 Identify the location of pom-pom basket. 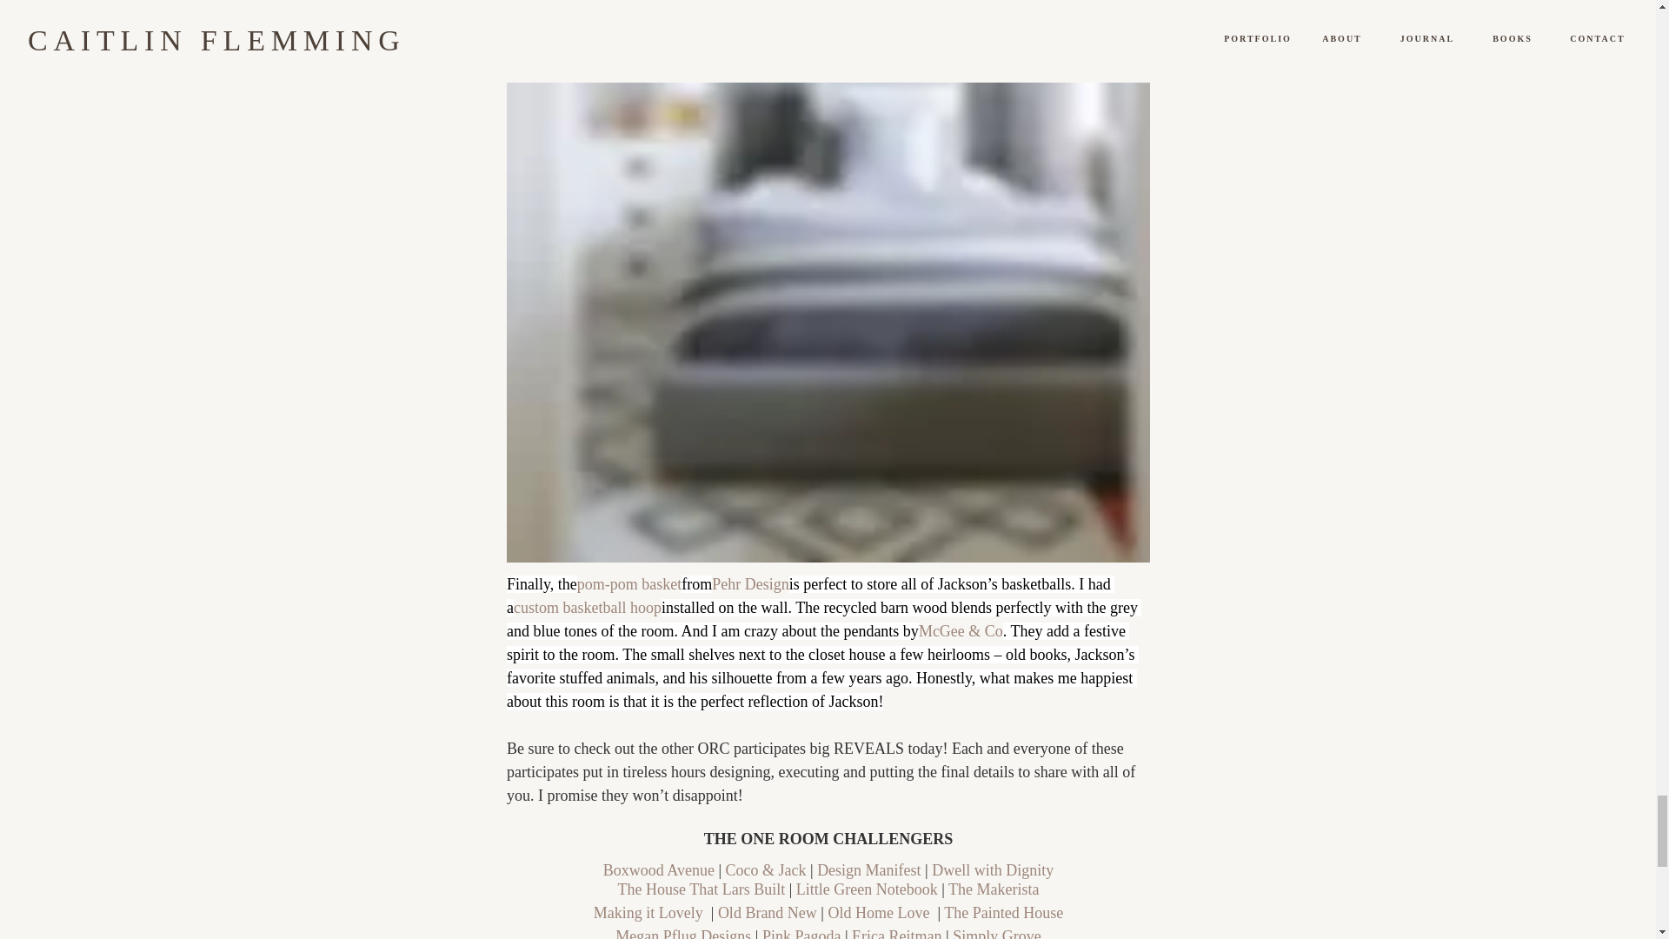
(628, 584).